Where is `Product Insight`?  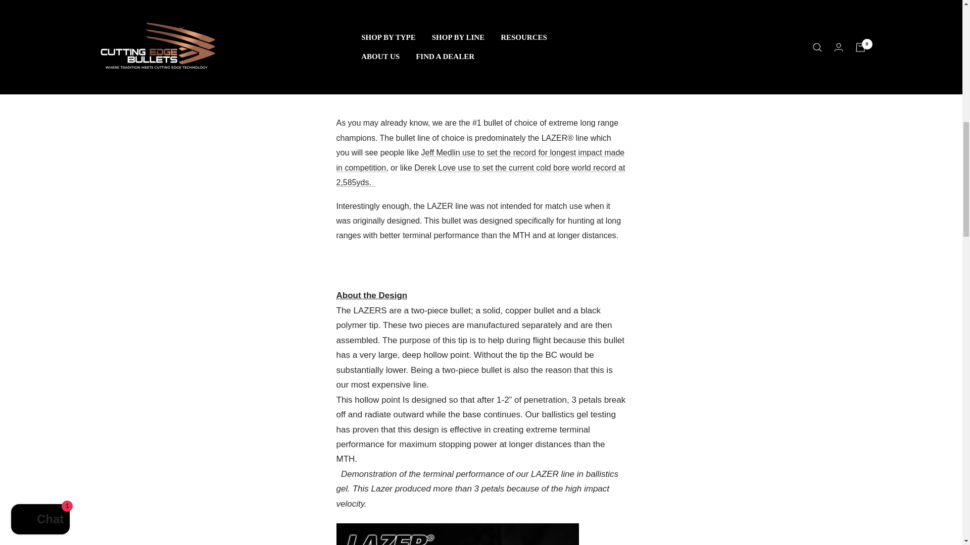 Product Insight is located at coordinates (165, 35).